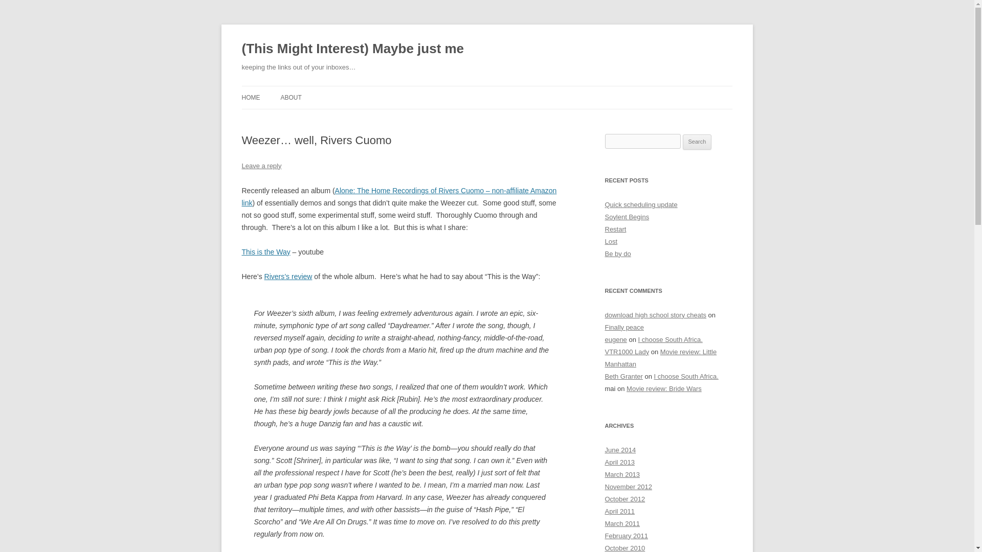  I want to click on Finally peace, so click(624, 327).